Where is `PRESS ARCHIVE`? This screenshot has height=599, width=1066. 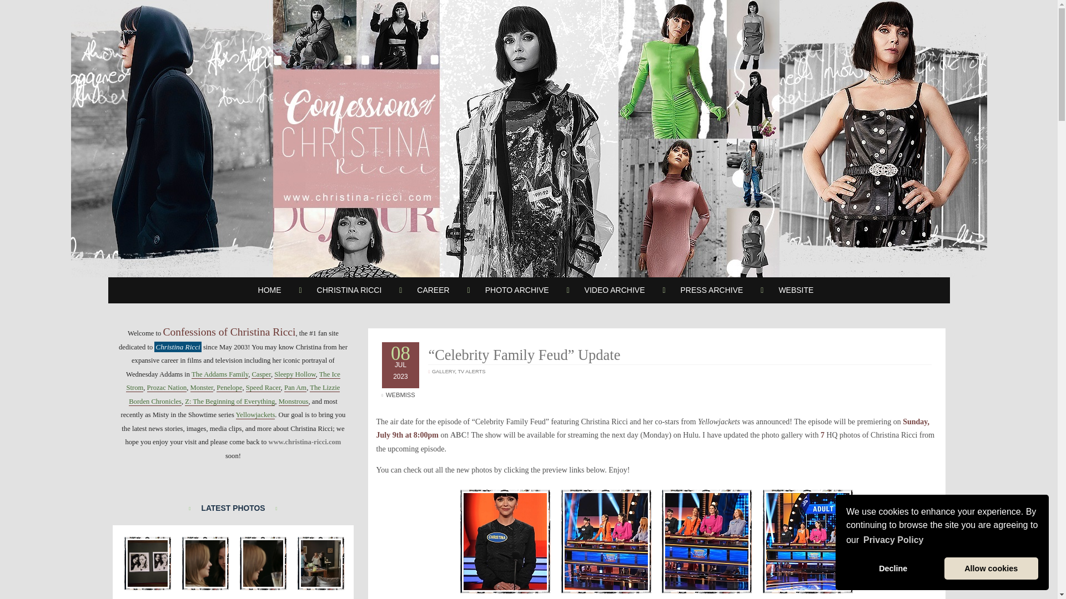
PRESS ARCHIVE is located at coordinates (712, 290).